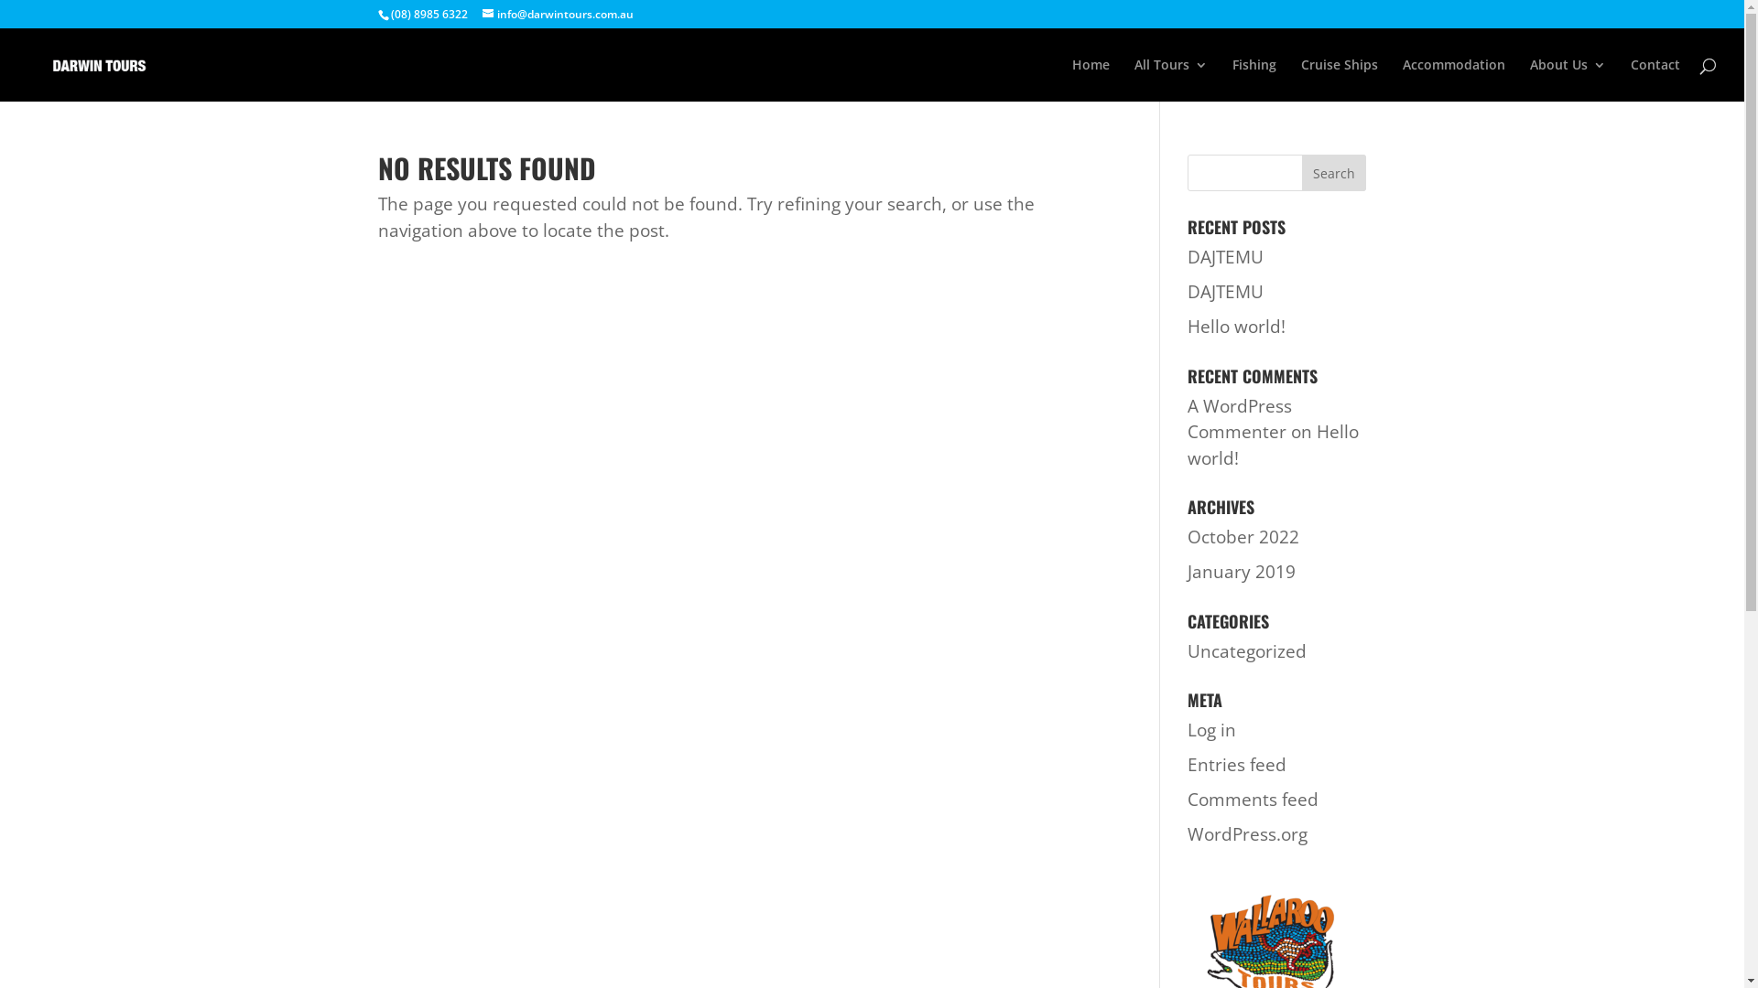  What do you see at coordinates (1240, 419) in the screenshot?
I see `A WordPress Commenter` at bounding box center [1240, 419].